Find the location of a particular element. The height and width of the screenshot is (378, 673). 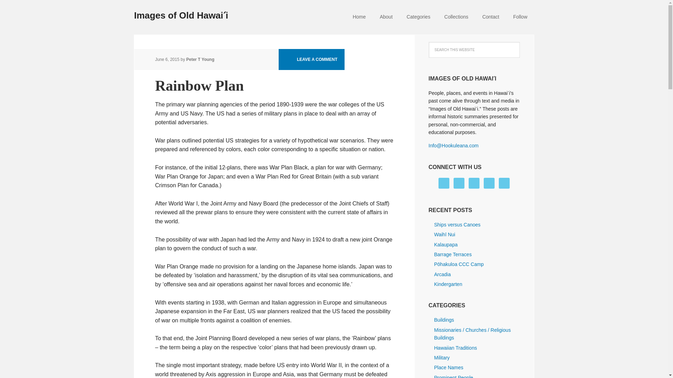

Categories is located at coordinates (419, 17).